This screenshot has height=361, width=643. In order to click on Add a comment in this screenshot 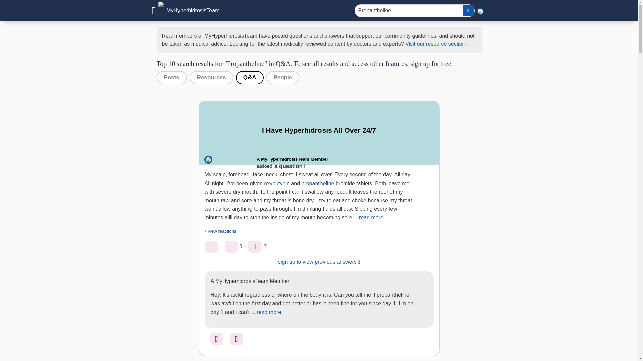, I will do `click(255, 247)`.